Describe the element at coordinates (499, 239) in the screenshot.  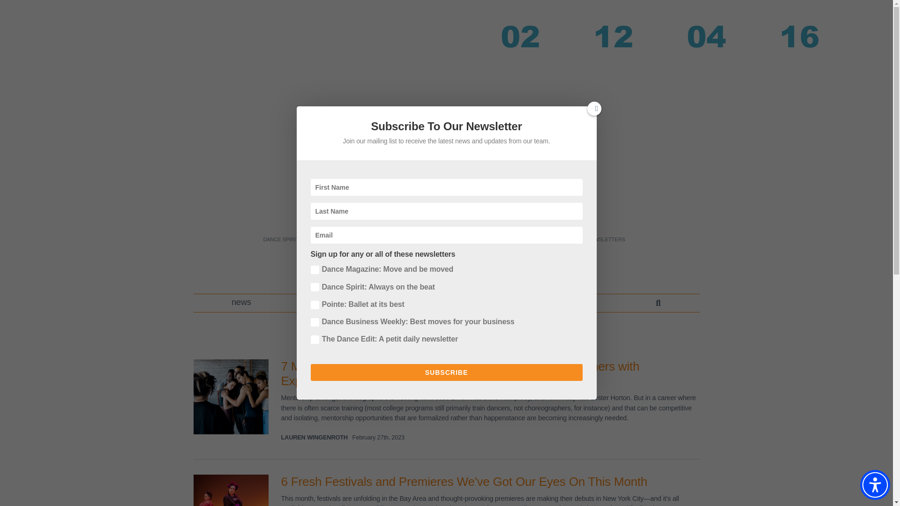
I see `EVENTS CALENDAR` at that location.